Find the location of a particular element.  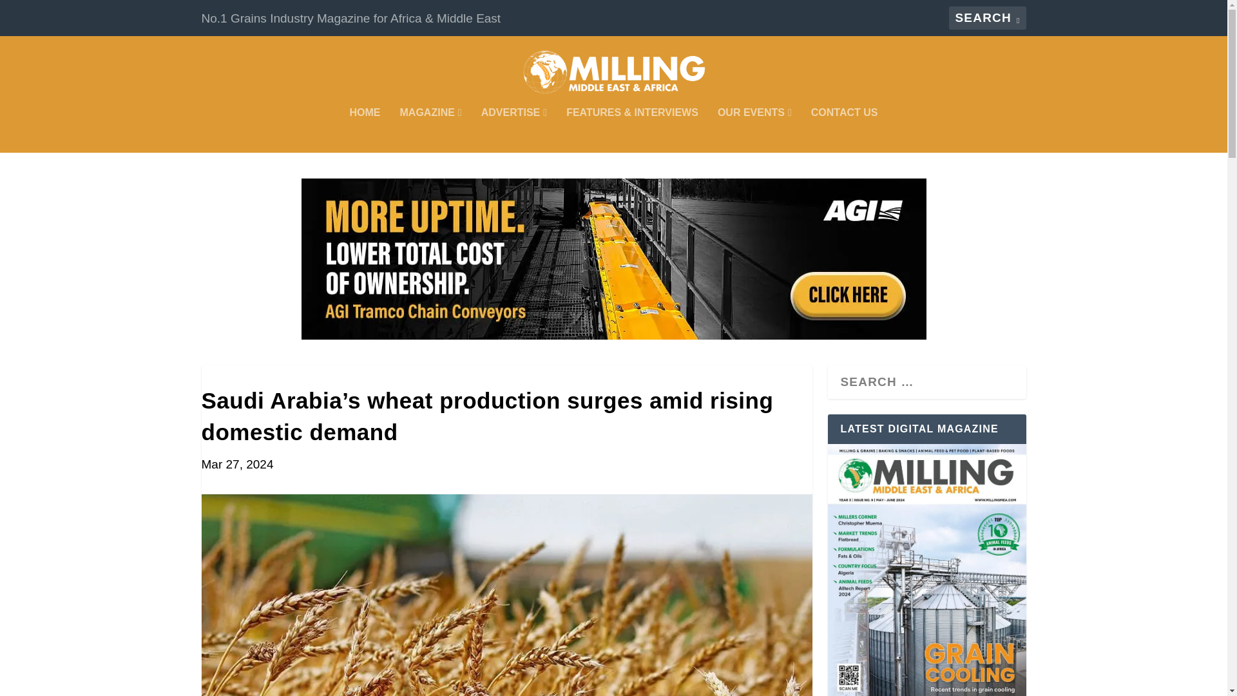

MAGAZINE is located at coordinates (430, 130).